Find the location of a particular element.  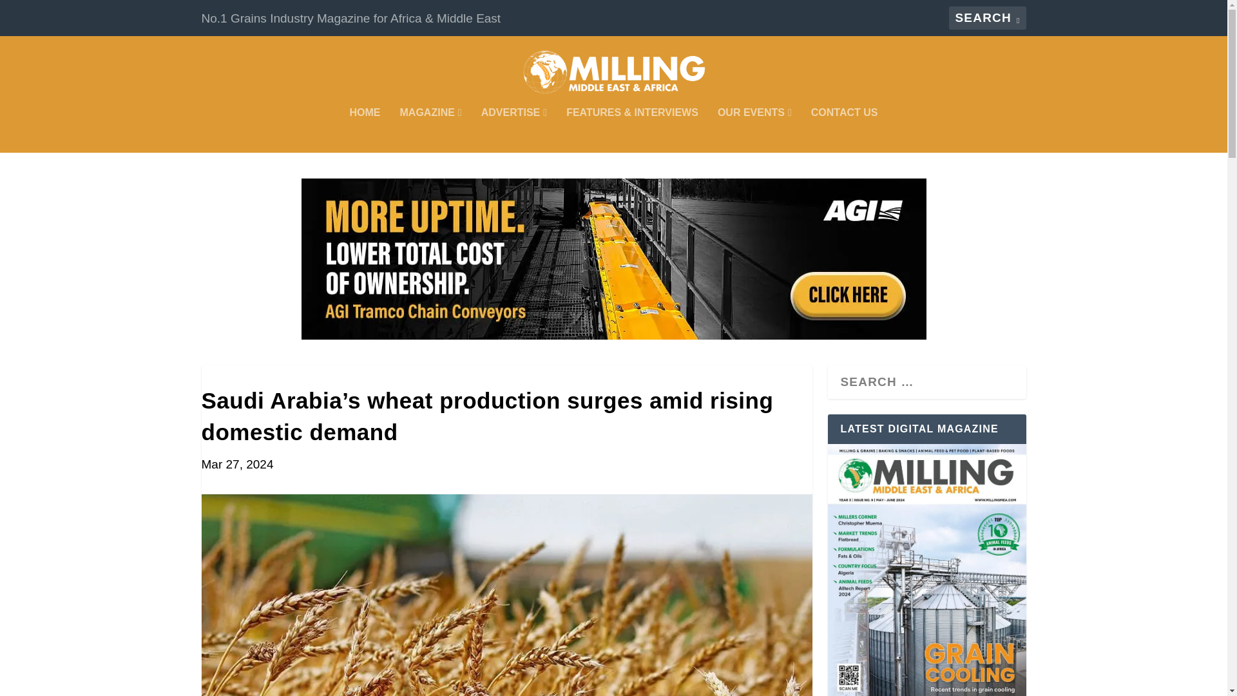

MAGAZINE is located at coordinates (430, 130).